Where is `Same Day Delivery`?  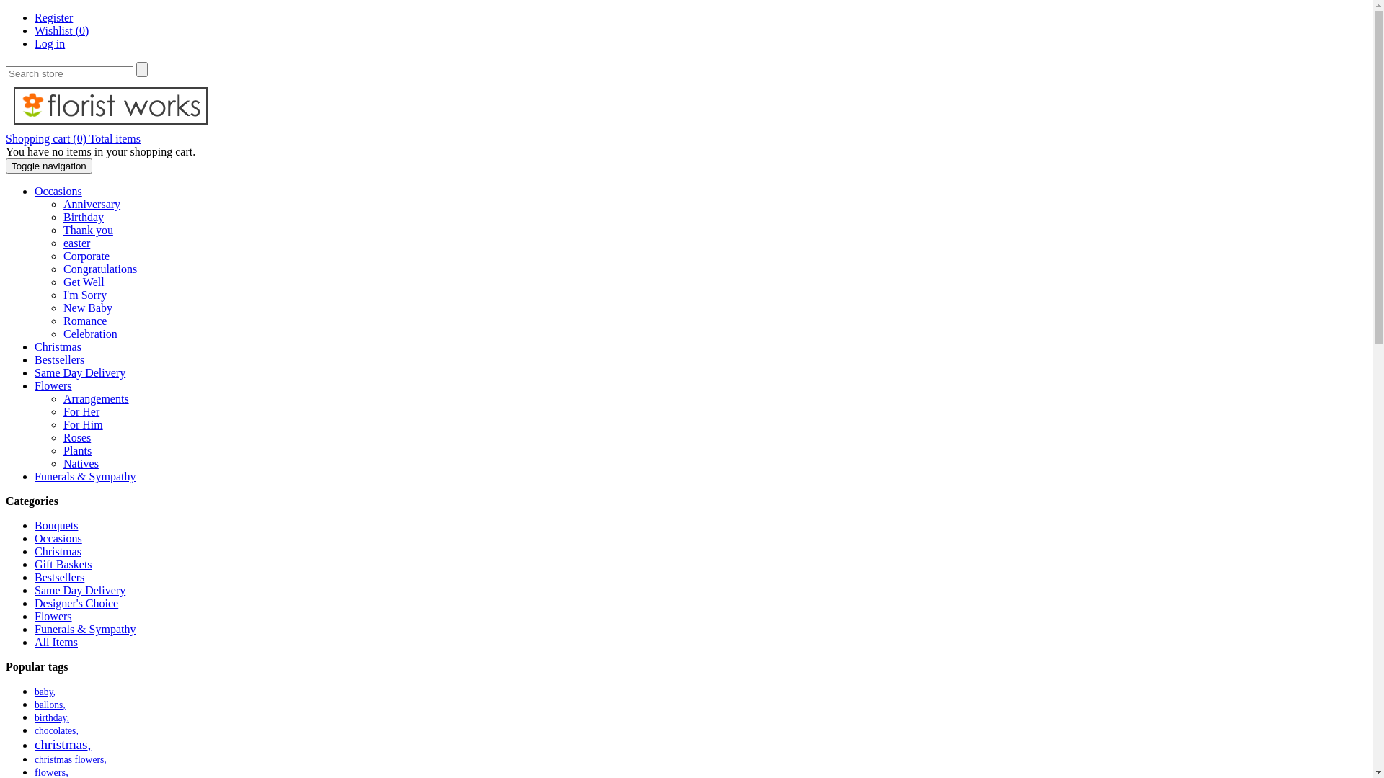 Same Day Delivery is located at coordinates (80, 591).